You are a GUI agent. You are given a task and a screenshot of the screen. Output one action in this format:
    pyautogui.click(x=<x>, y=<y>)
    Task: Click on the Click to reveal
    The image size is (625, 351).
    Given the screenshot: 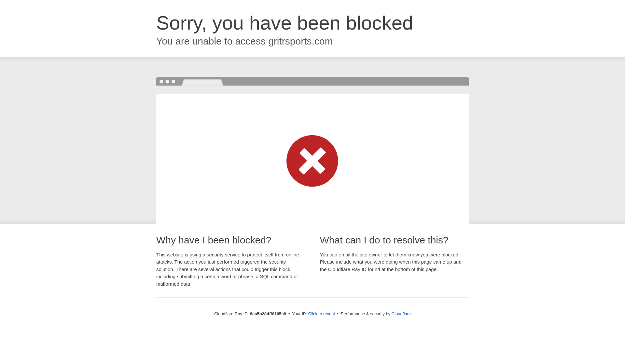 What is the action you would take?
    pyautogui.click(x=322, y=314)
    